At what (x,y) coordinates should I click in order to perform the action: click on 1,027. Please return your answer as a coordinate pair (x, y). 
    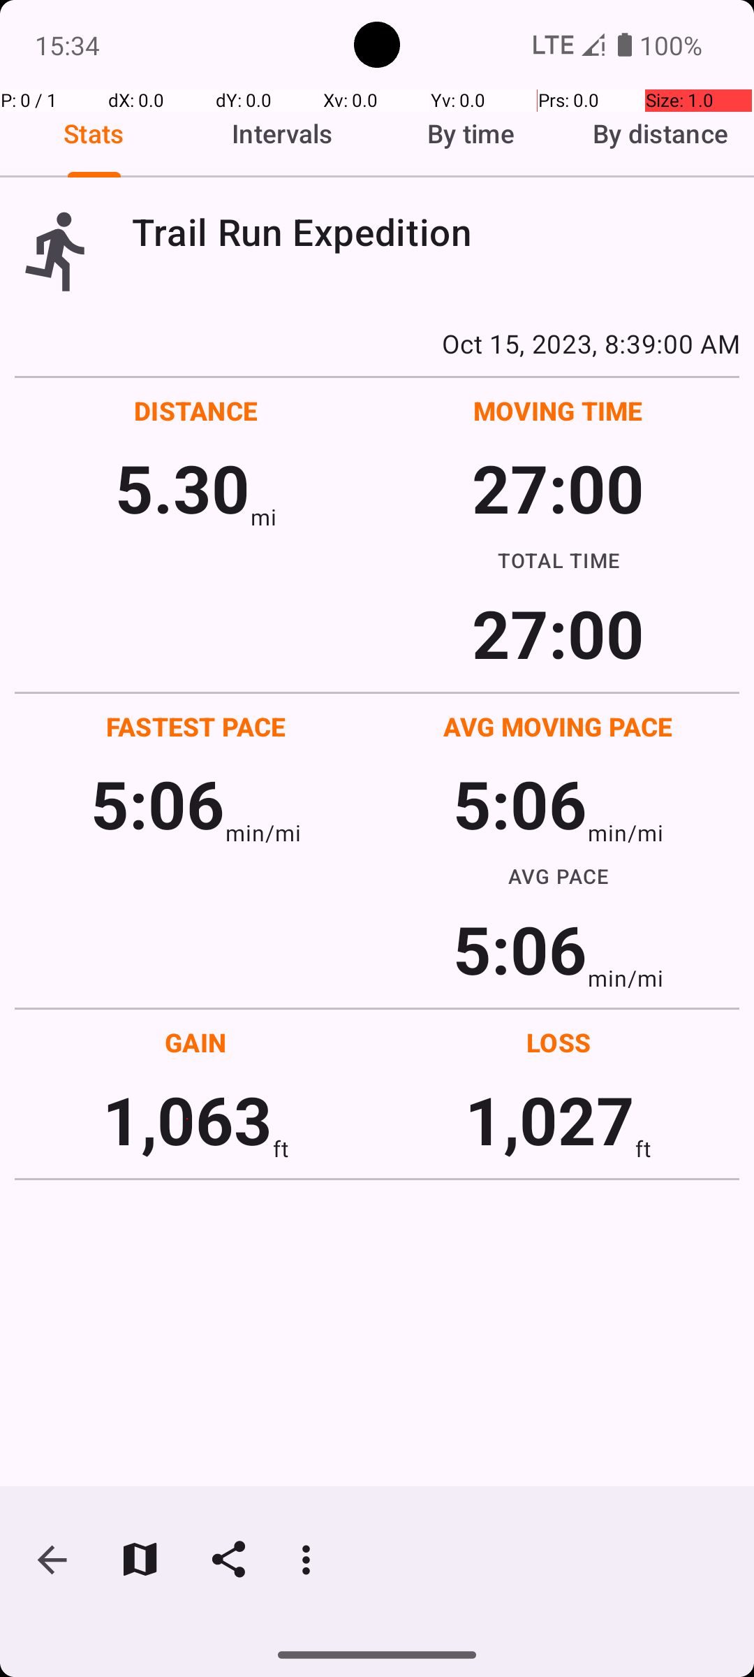
    Looking at the image, I should click on (550, 1119).